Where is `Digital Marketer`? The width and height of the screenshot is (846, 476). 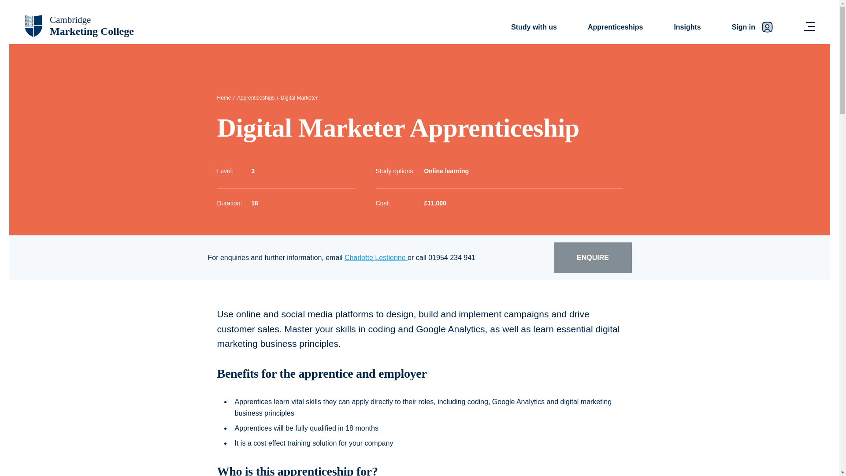 Digital Marketer is located at coordinates (615, 28).